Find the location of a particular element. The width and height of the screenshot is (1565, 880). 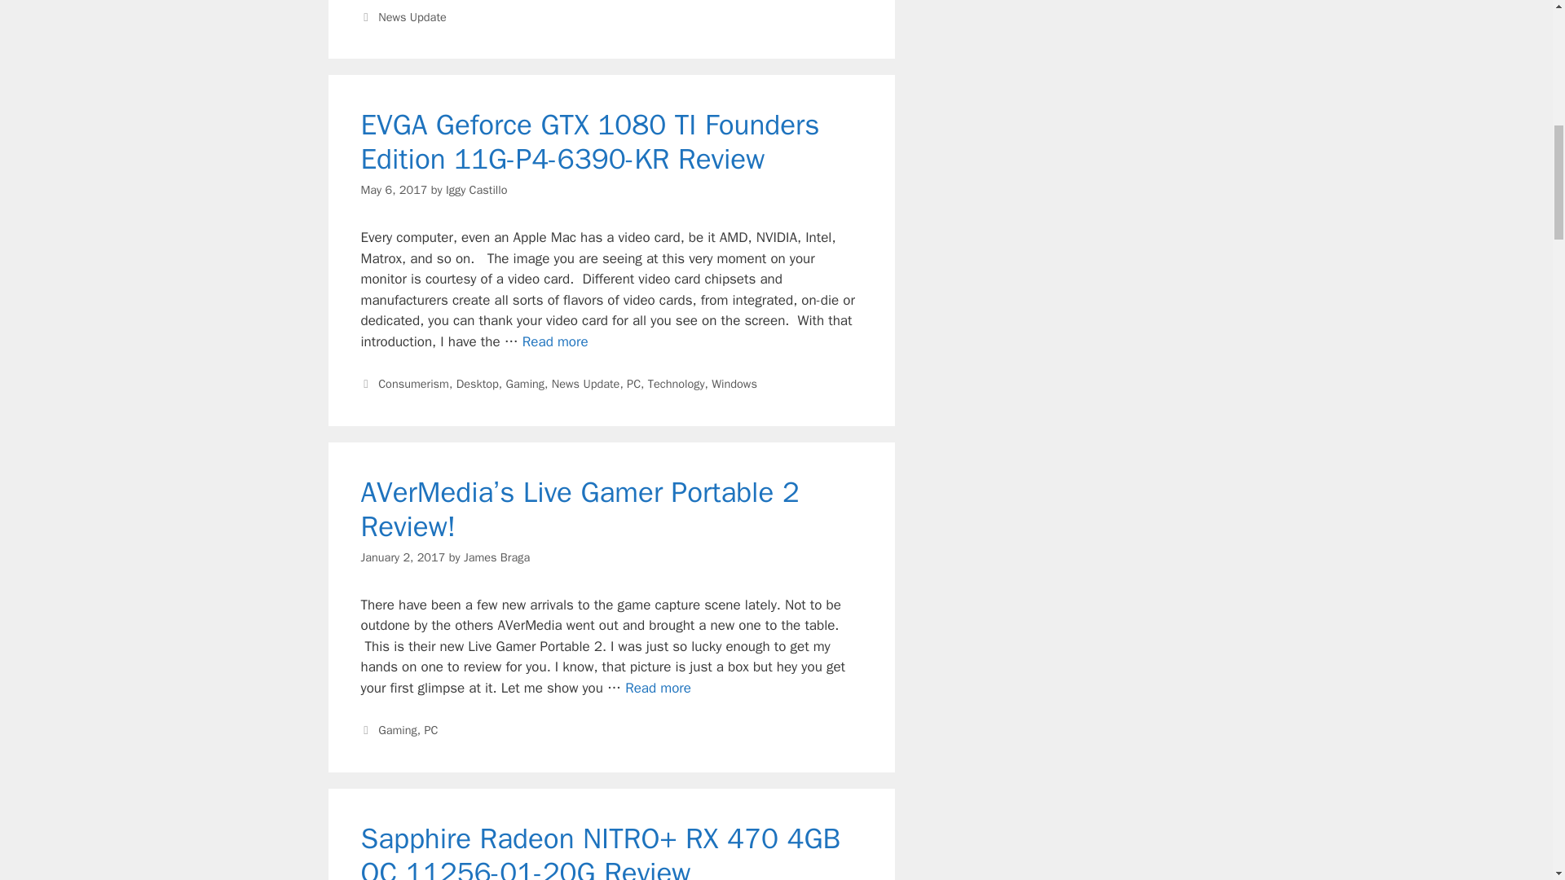

View all posts by James Braga is located at coordinates (496, 557).